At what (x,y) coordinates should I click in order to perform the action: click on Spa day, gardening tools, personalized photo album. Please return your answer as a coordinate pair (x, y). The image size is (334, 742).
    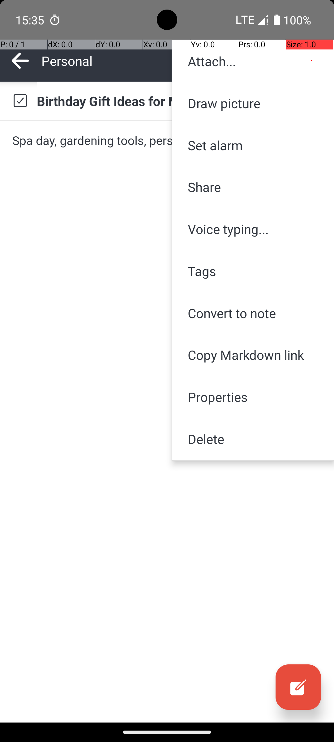
    Looking at the image, I should click on (167, 140).